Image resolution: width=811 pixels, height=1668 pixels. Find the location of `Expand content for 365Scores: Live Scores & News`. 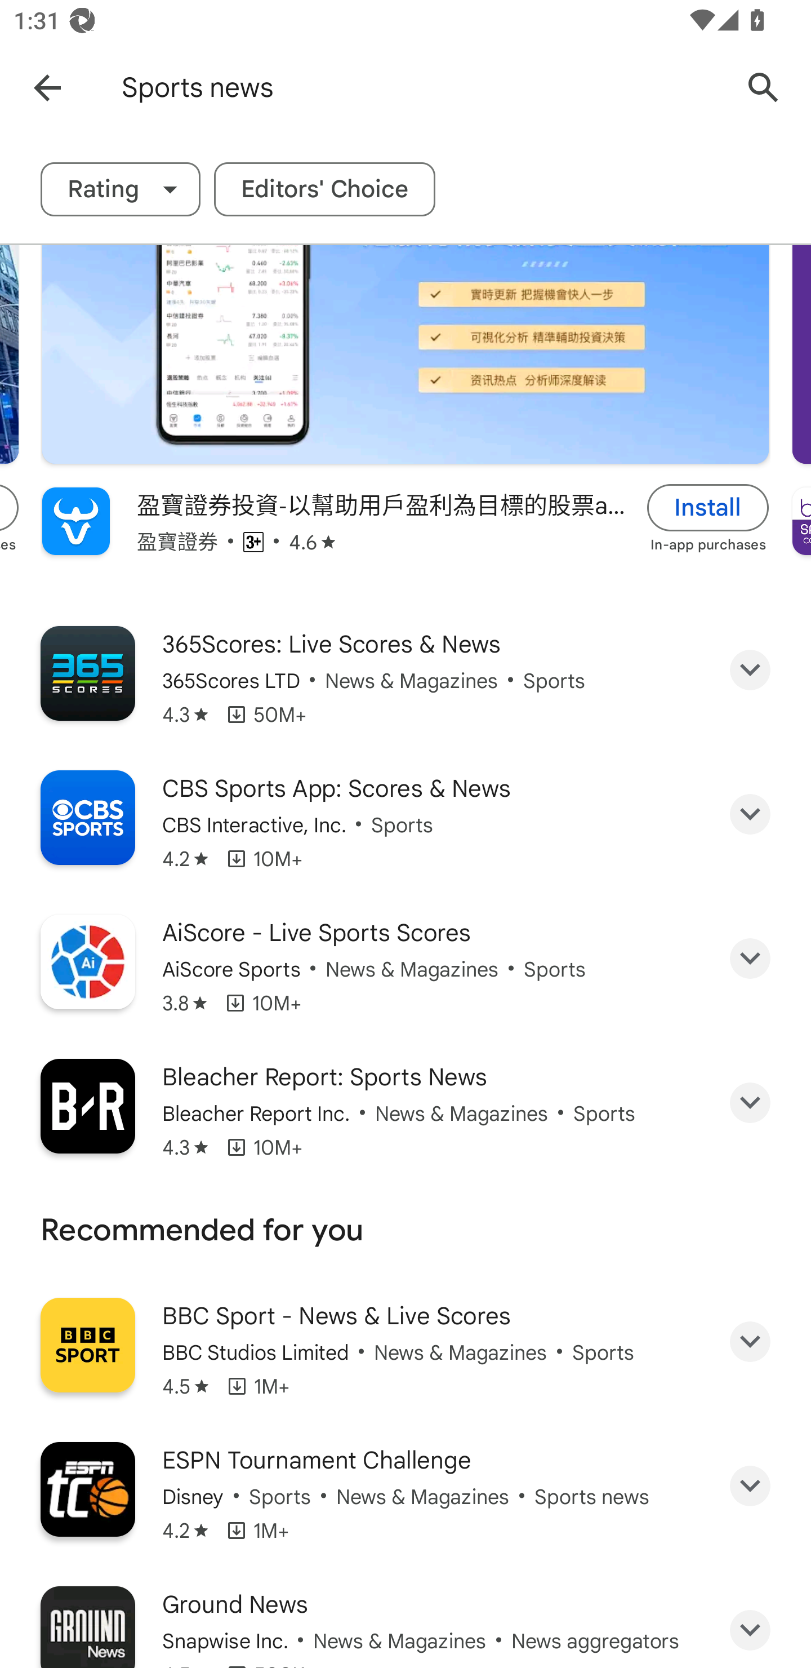

Expand content for 365Scores: Live Scores & News is located at coordinates (750, 669).